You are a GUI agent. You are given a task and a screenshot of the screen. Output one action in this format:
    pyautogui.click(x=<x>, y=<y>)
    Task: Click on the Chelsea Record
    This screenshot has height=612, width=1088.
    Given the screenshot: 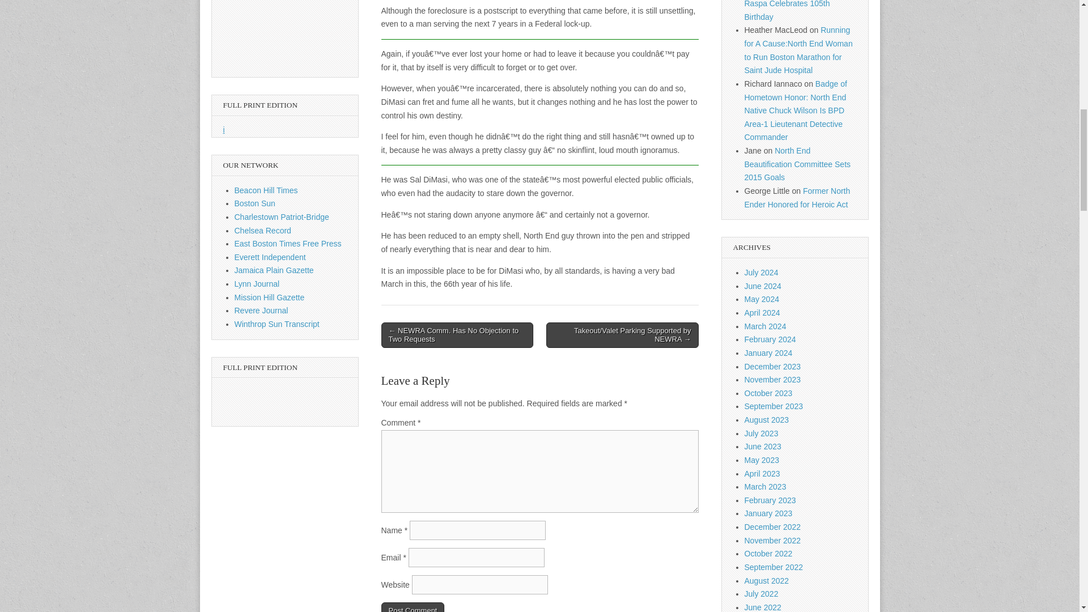 What is the action you would take?
    pyautogui.click(x=263, y=230)
    